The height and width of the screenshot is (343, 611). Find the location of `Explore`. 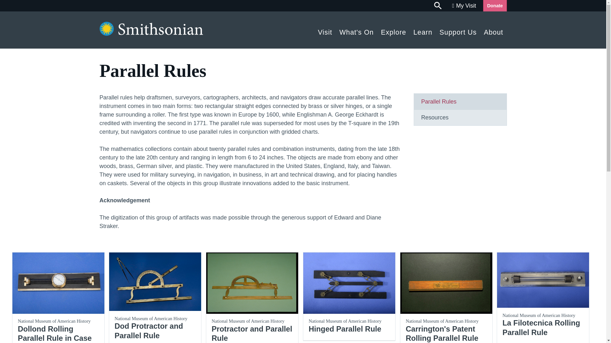

Explore is located at coordinates (394, 30).